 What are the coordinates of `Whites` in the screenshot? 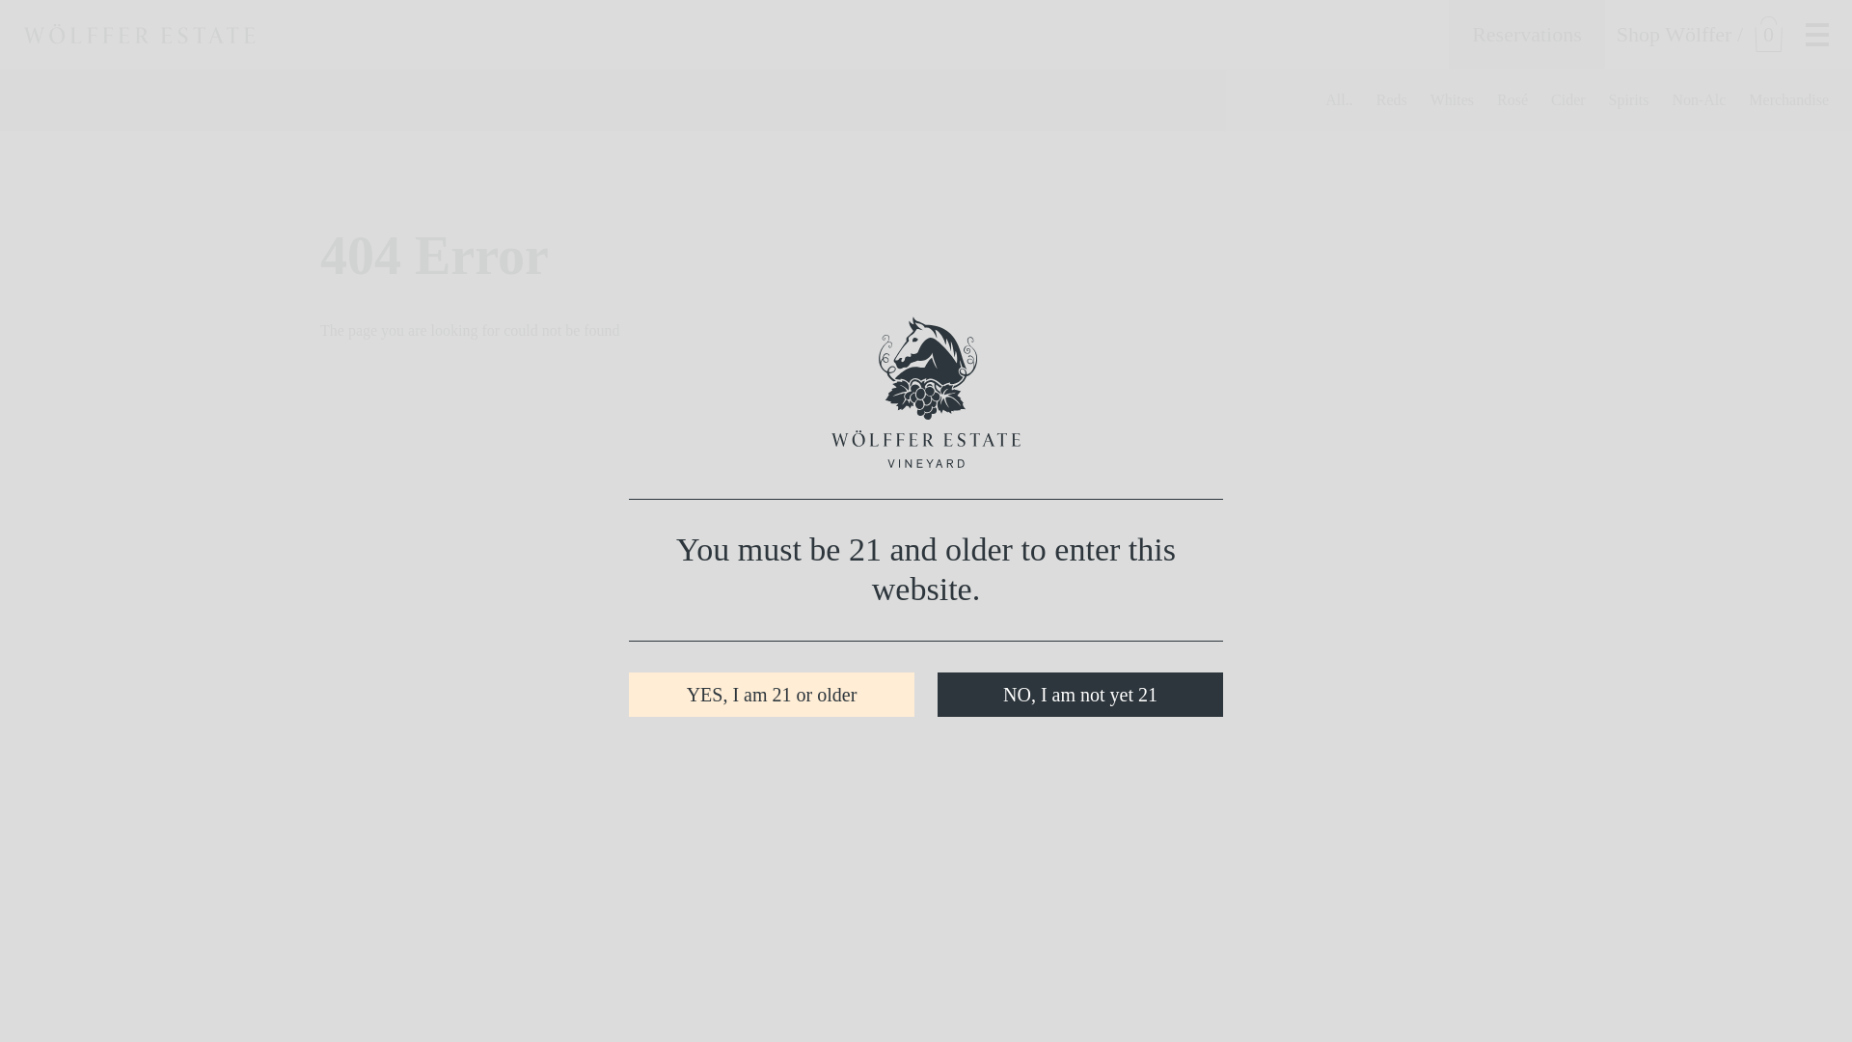 It's located at (1452, 100).